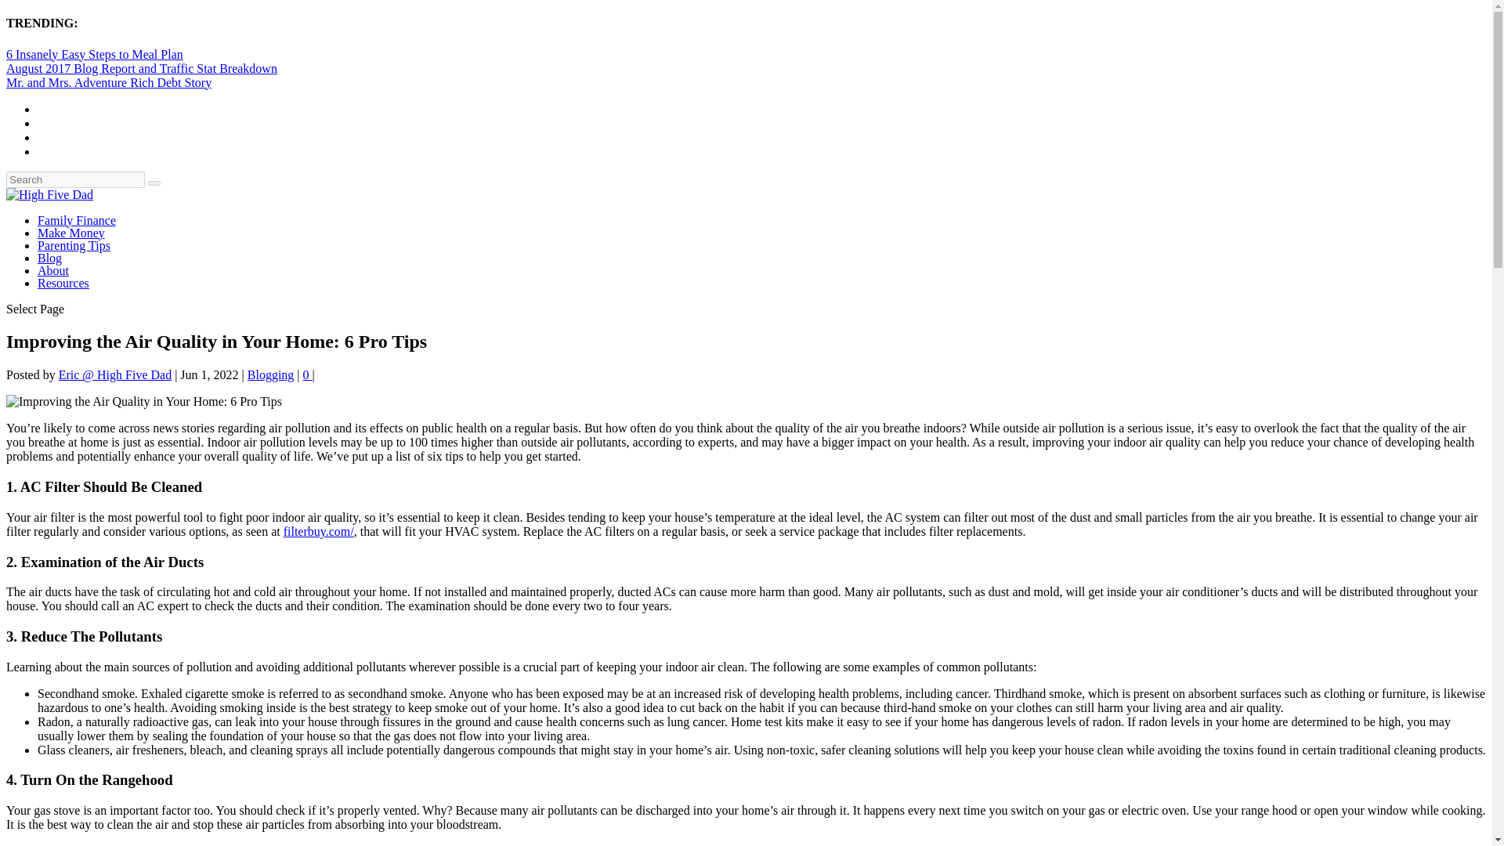  Describe the element at coordinates (141, 68) in the screenshot. I see `August 2017 Blog Report and Traffic Stat Breakdown` at that location.